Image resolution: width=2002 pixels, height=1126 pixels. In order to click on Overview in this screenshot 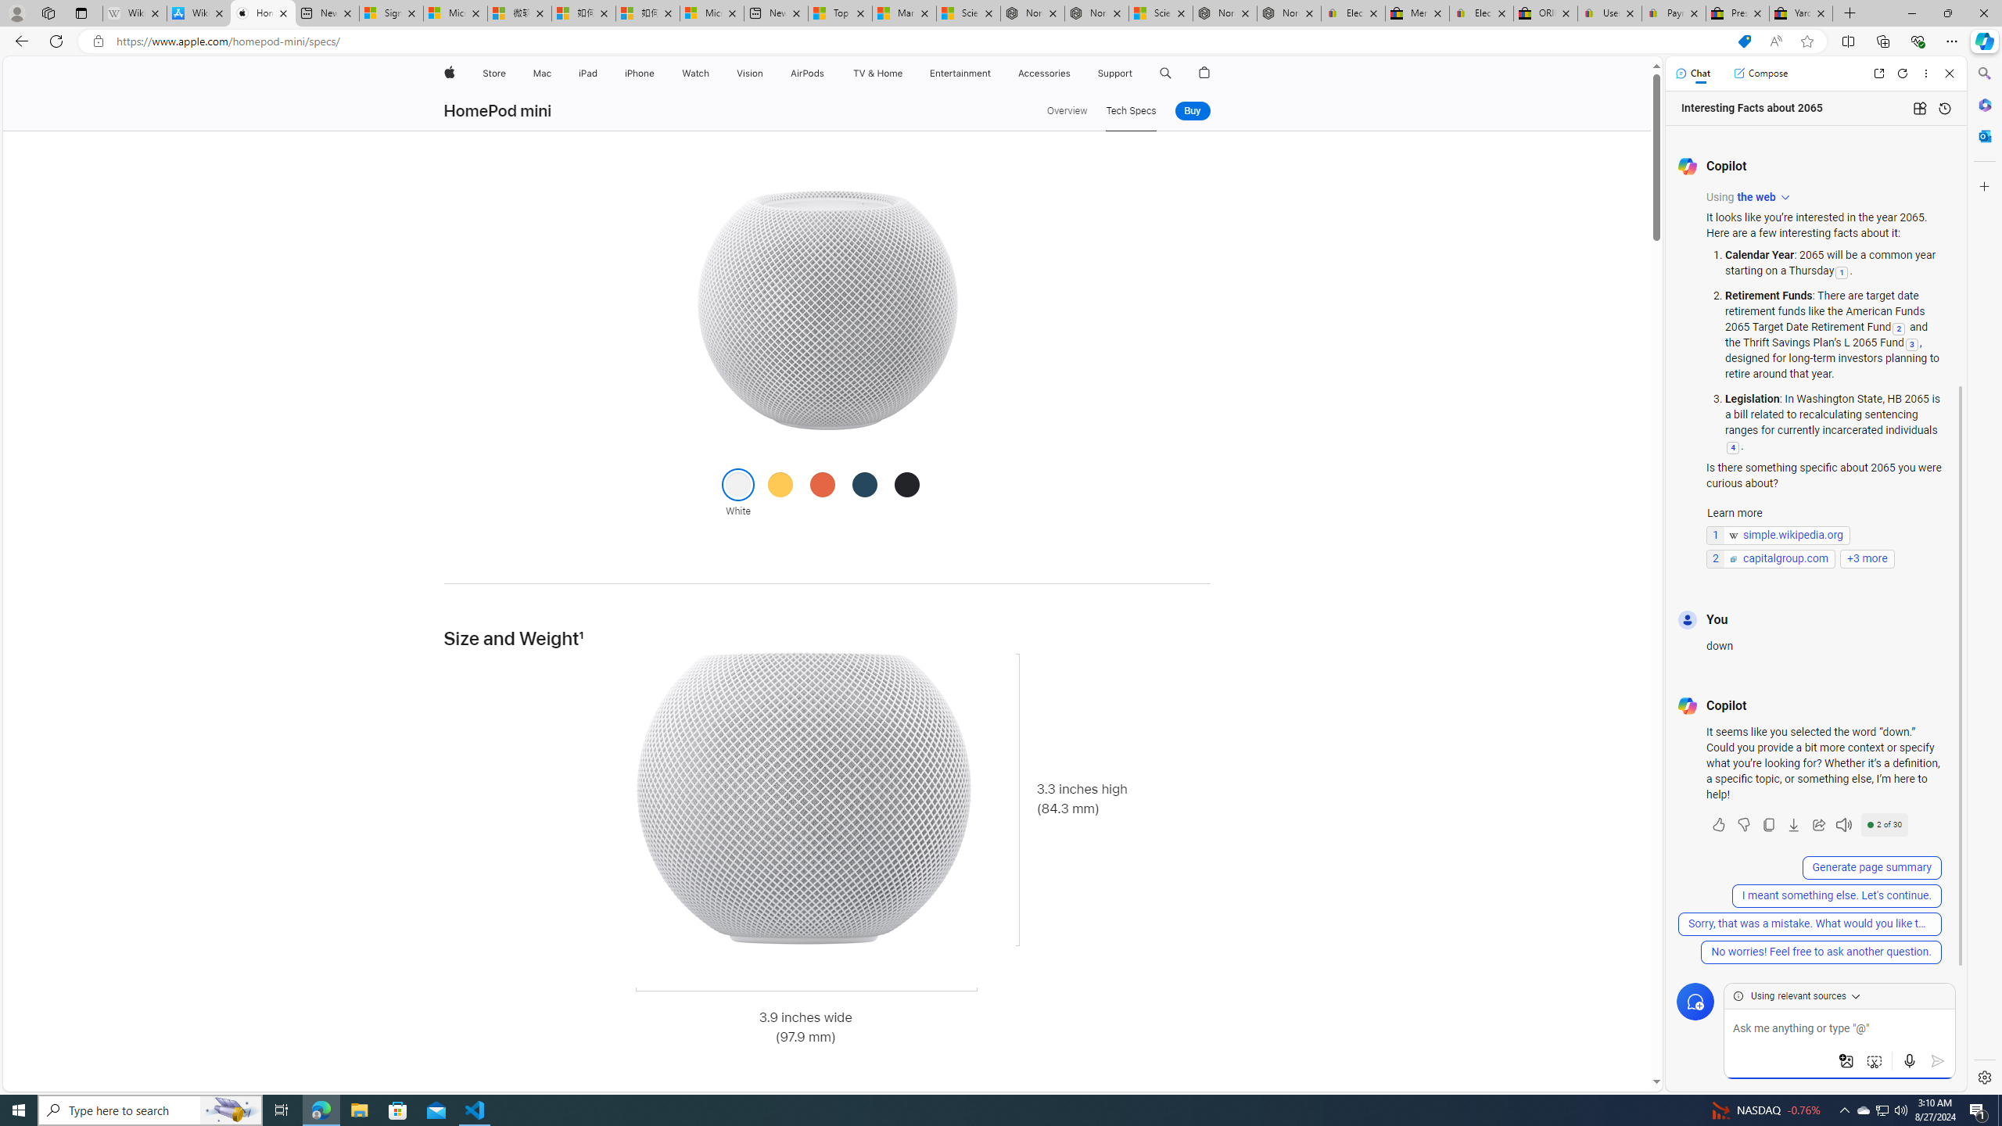, I will do `click(1067, 111)`.